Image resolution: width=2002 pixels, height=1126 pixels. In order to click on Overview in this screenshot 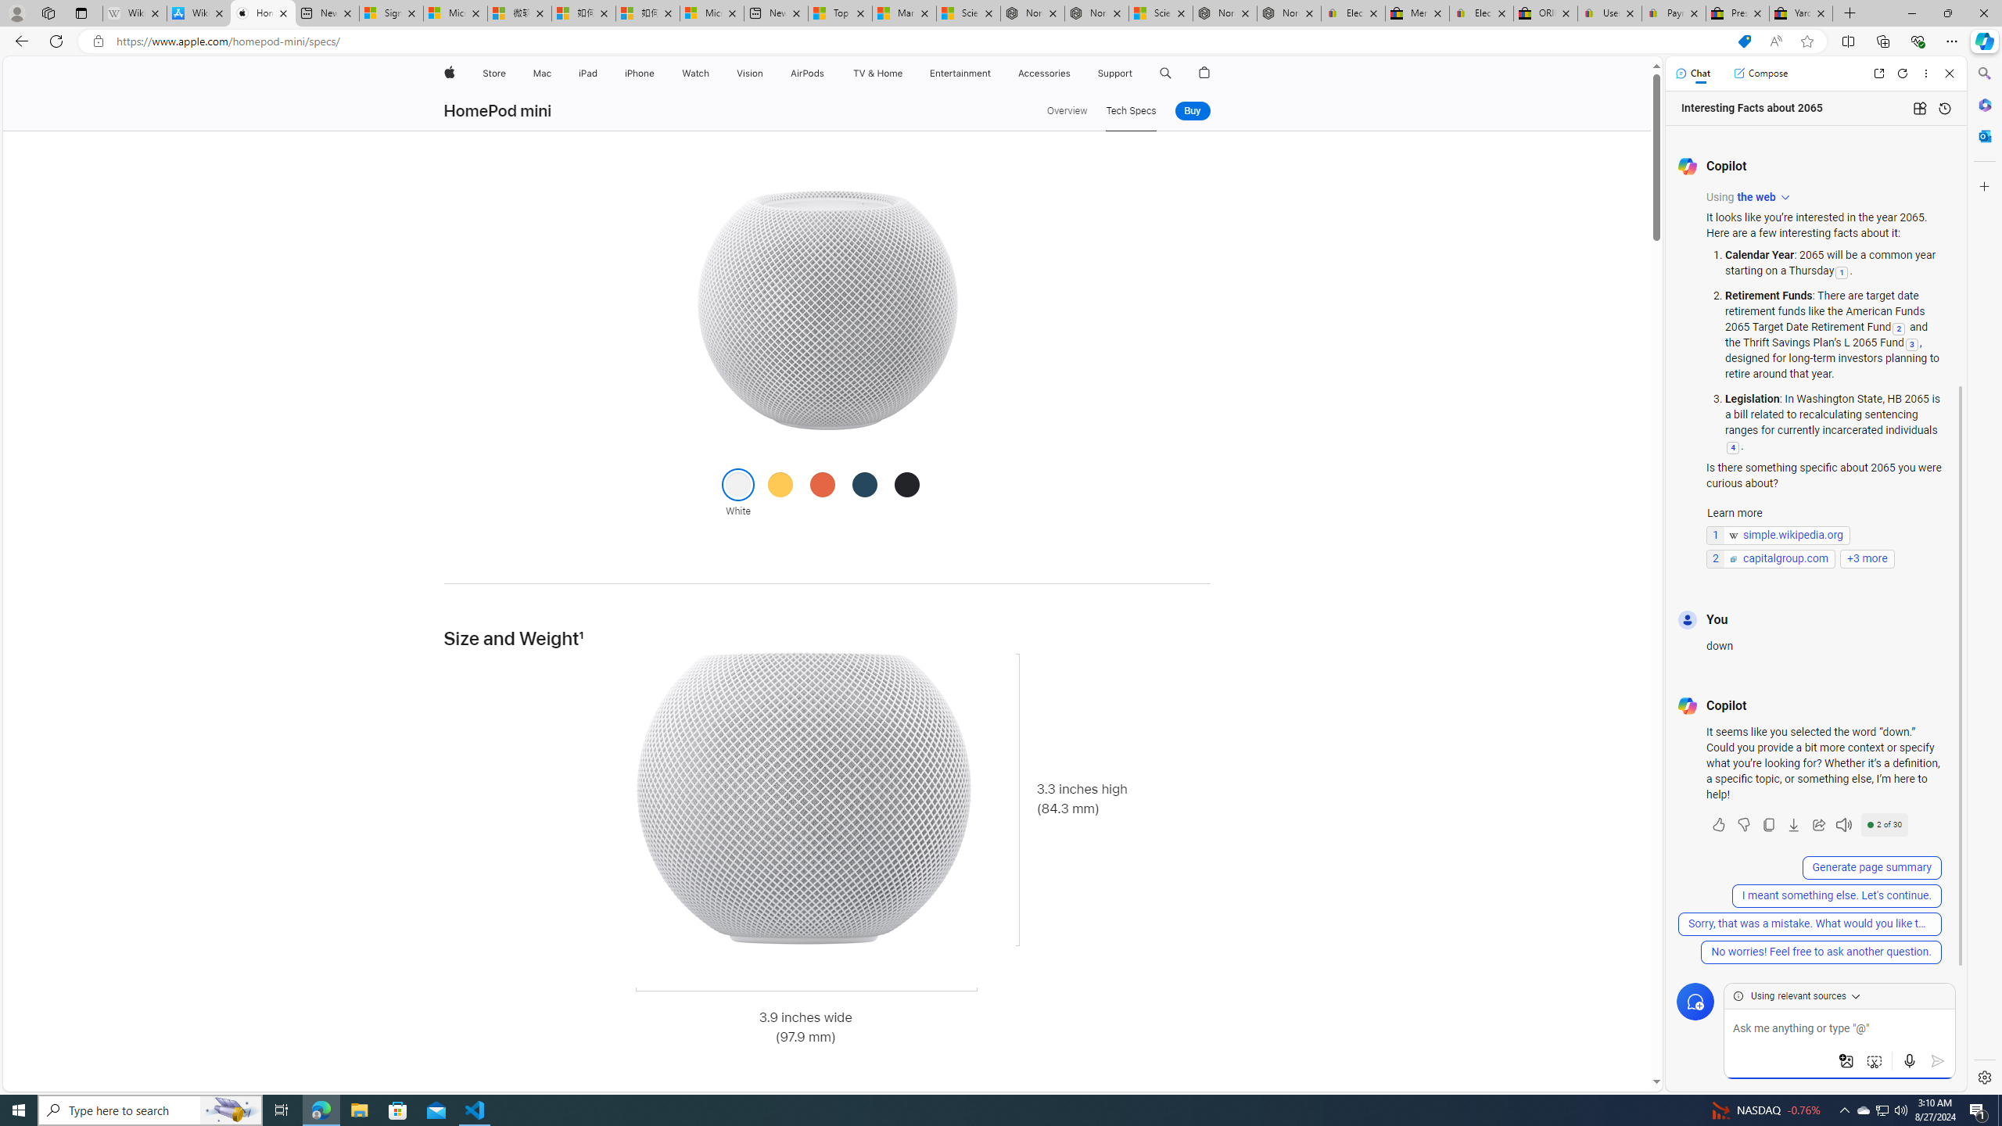, I will do `click(1067, 111)`.